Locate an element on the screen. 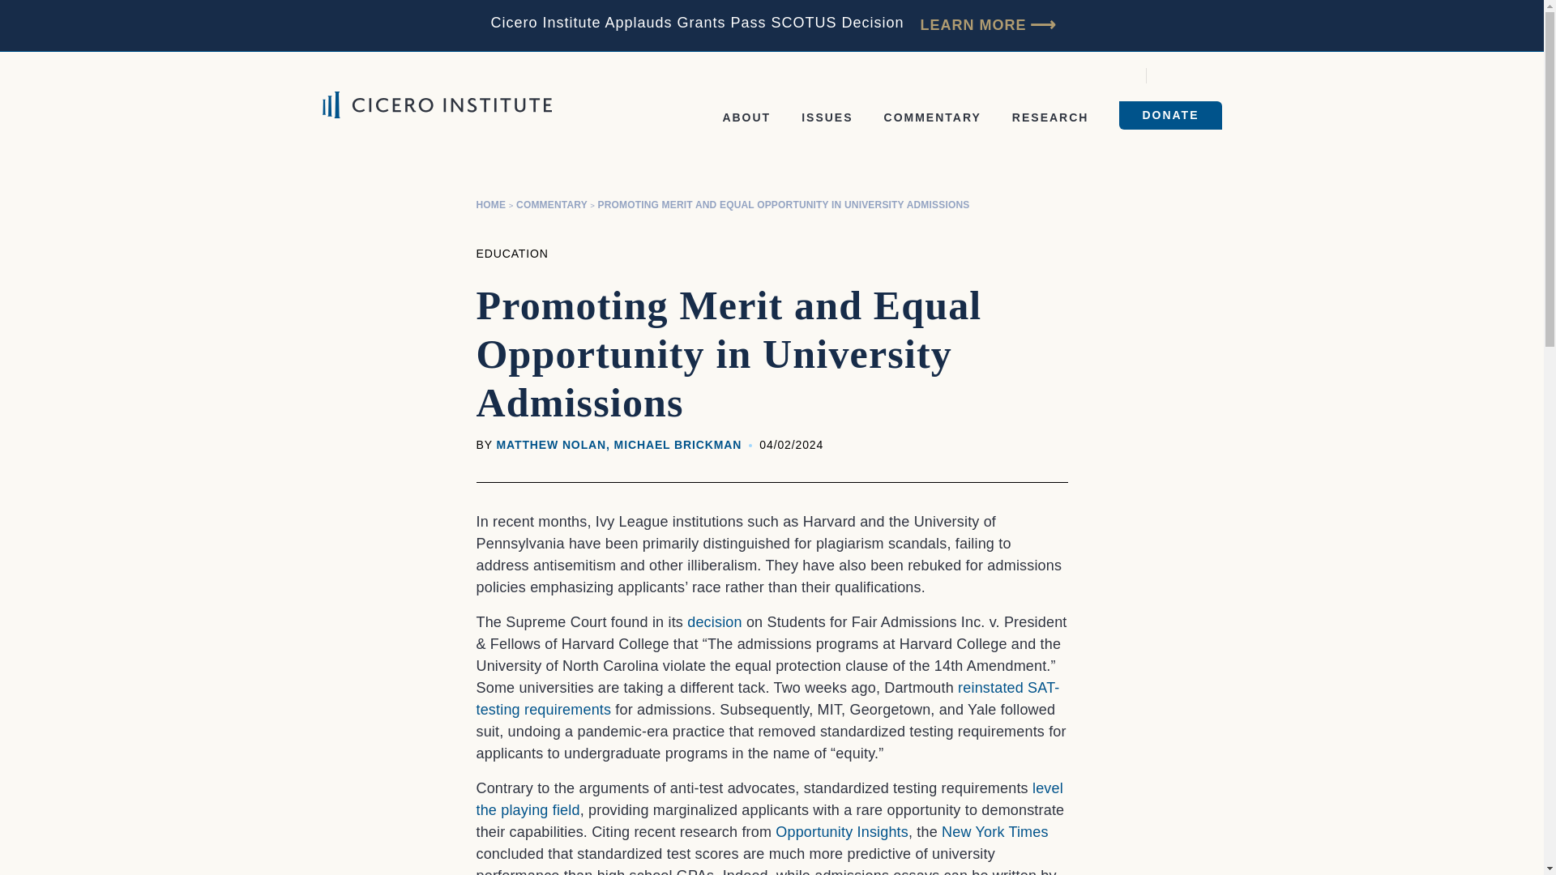 The width and height of the screenshot is (1556, 875). decision is located at coordinates (715, 622).